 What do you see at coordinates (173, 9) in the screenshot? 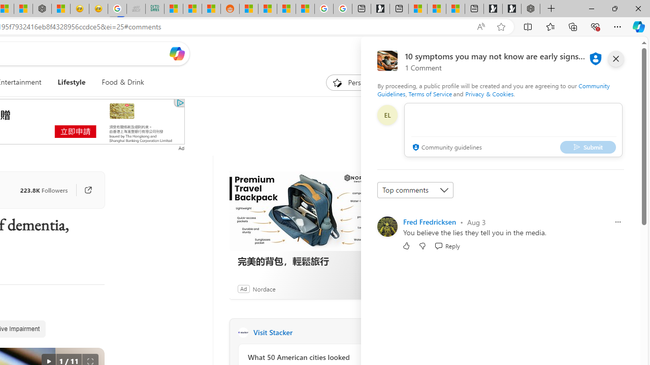
I see `MSNBC - MSN` at bounding box center [173, 9].